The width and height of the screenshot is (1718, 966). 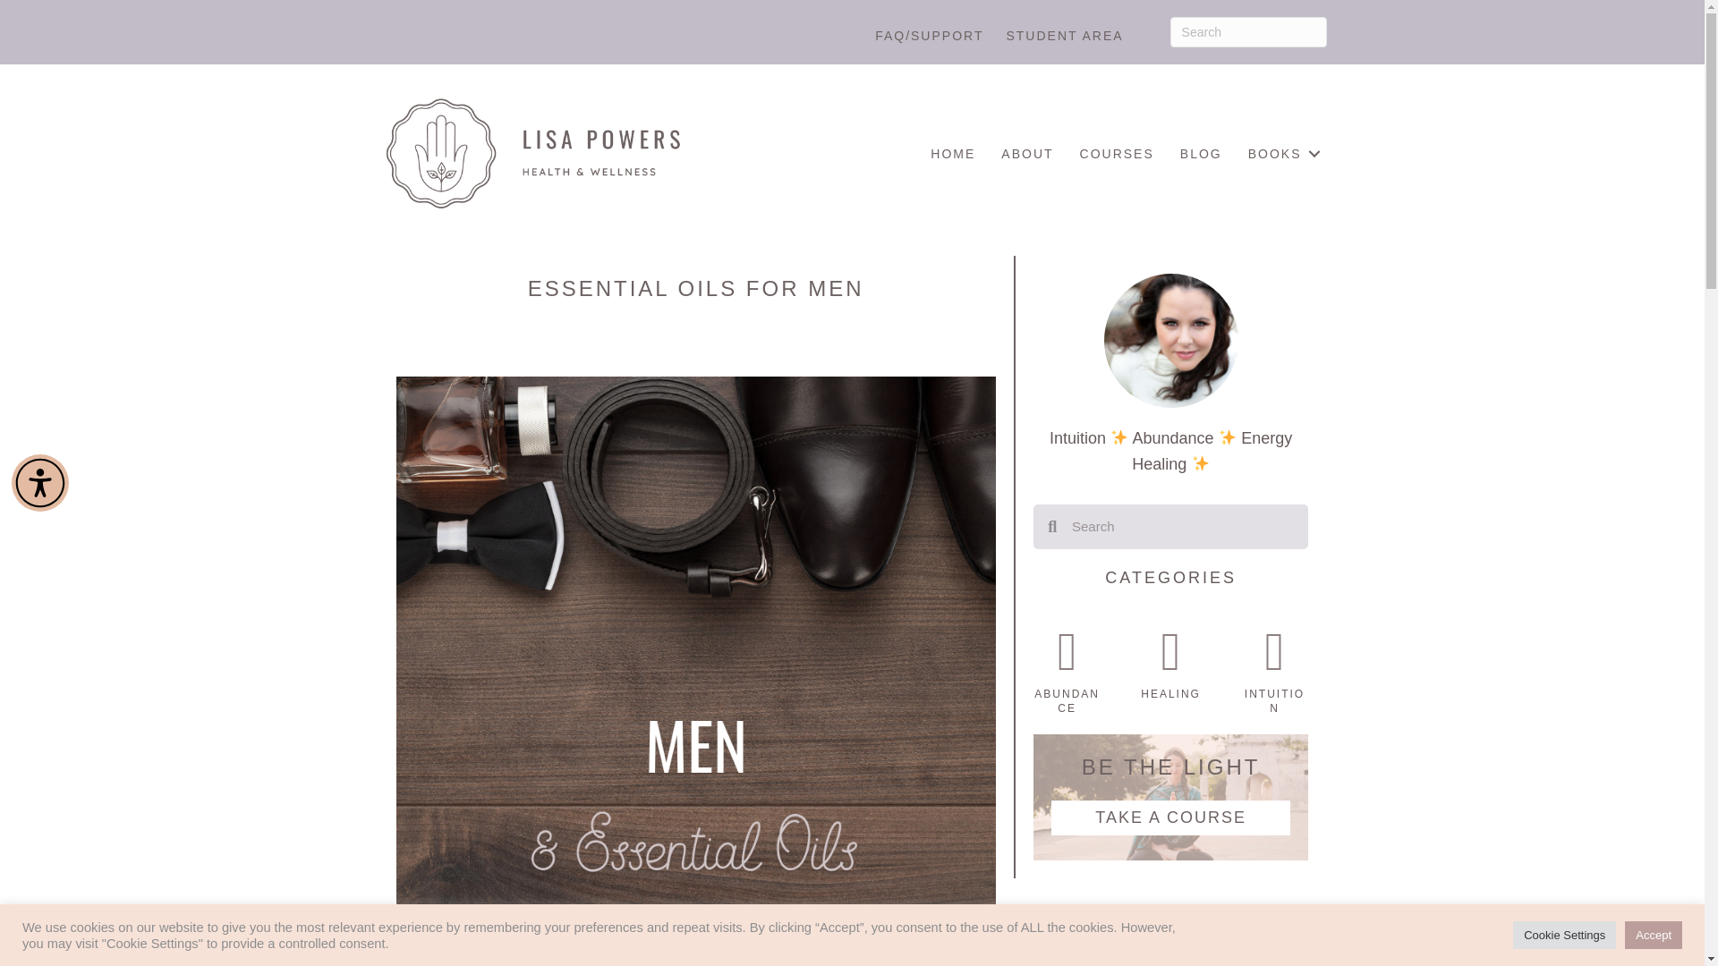 I want to click on ABUNDANCE, so click(x=1067, y=701).